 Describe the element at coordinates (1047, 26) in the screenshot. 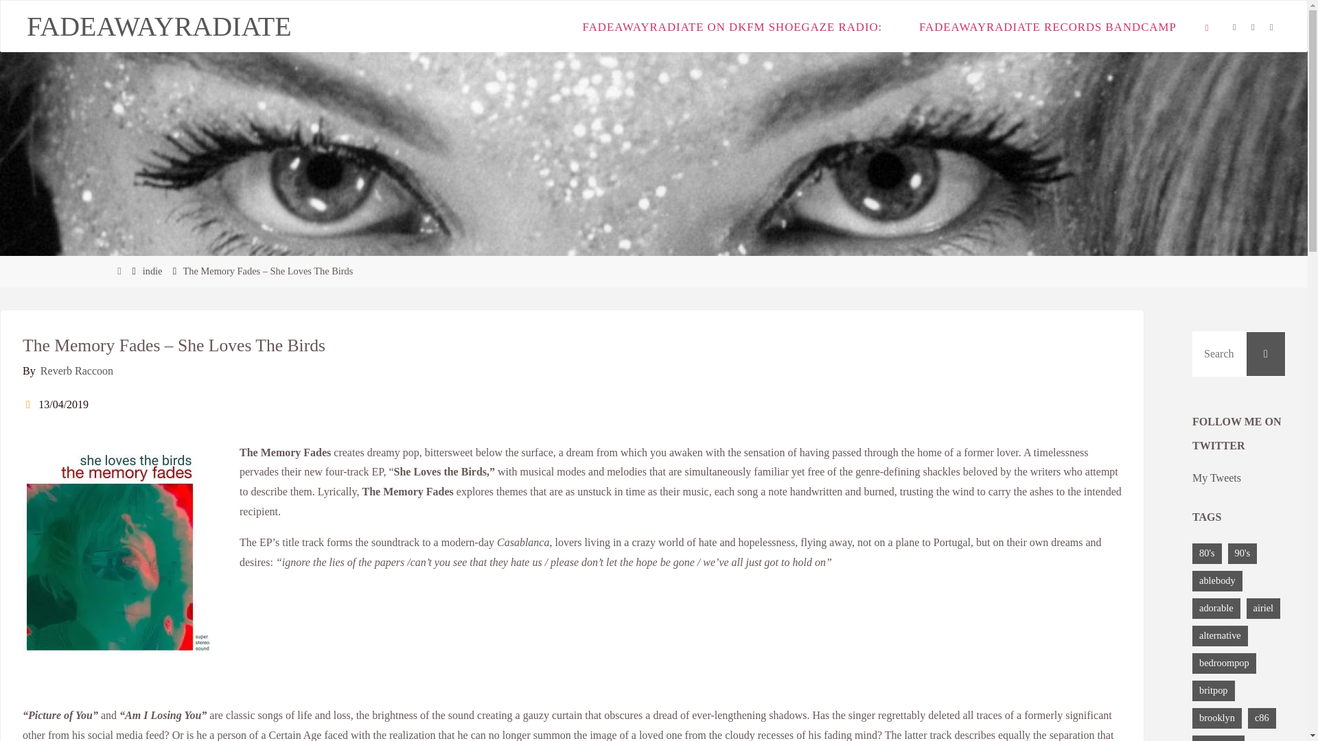

I see `FADEAWAYRADIATE RECORDS BANDCAMP` at that location.